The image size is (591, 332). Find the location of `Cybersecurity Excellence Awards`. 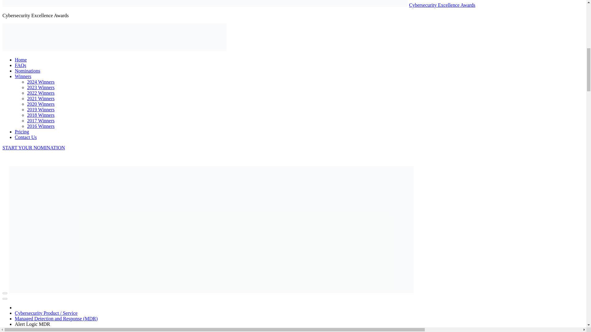

Cybersecurity Excellence Awards is located at coordinates (442, 5).